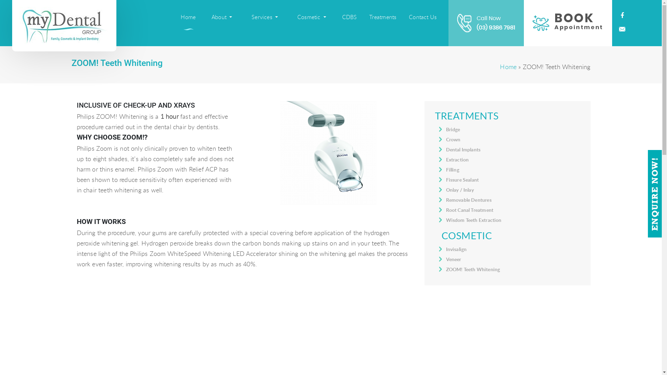 The image size is (667, 375). I want to click on ZOOM! Teeth Whitening, so click(473, 269).